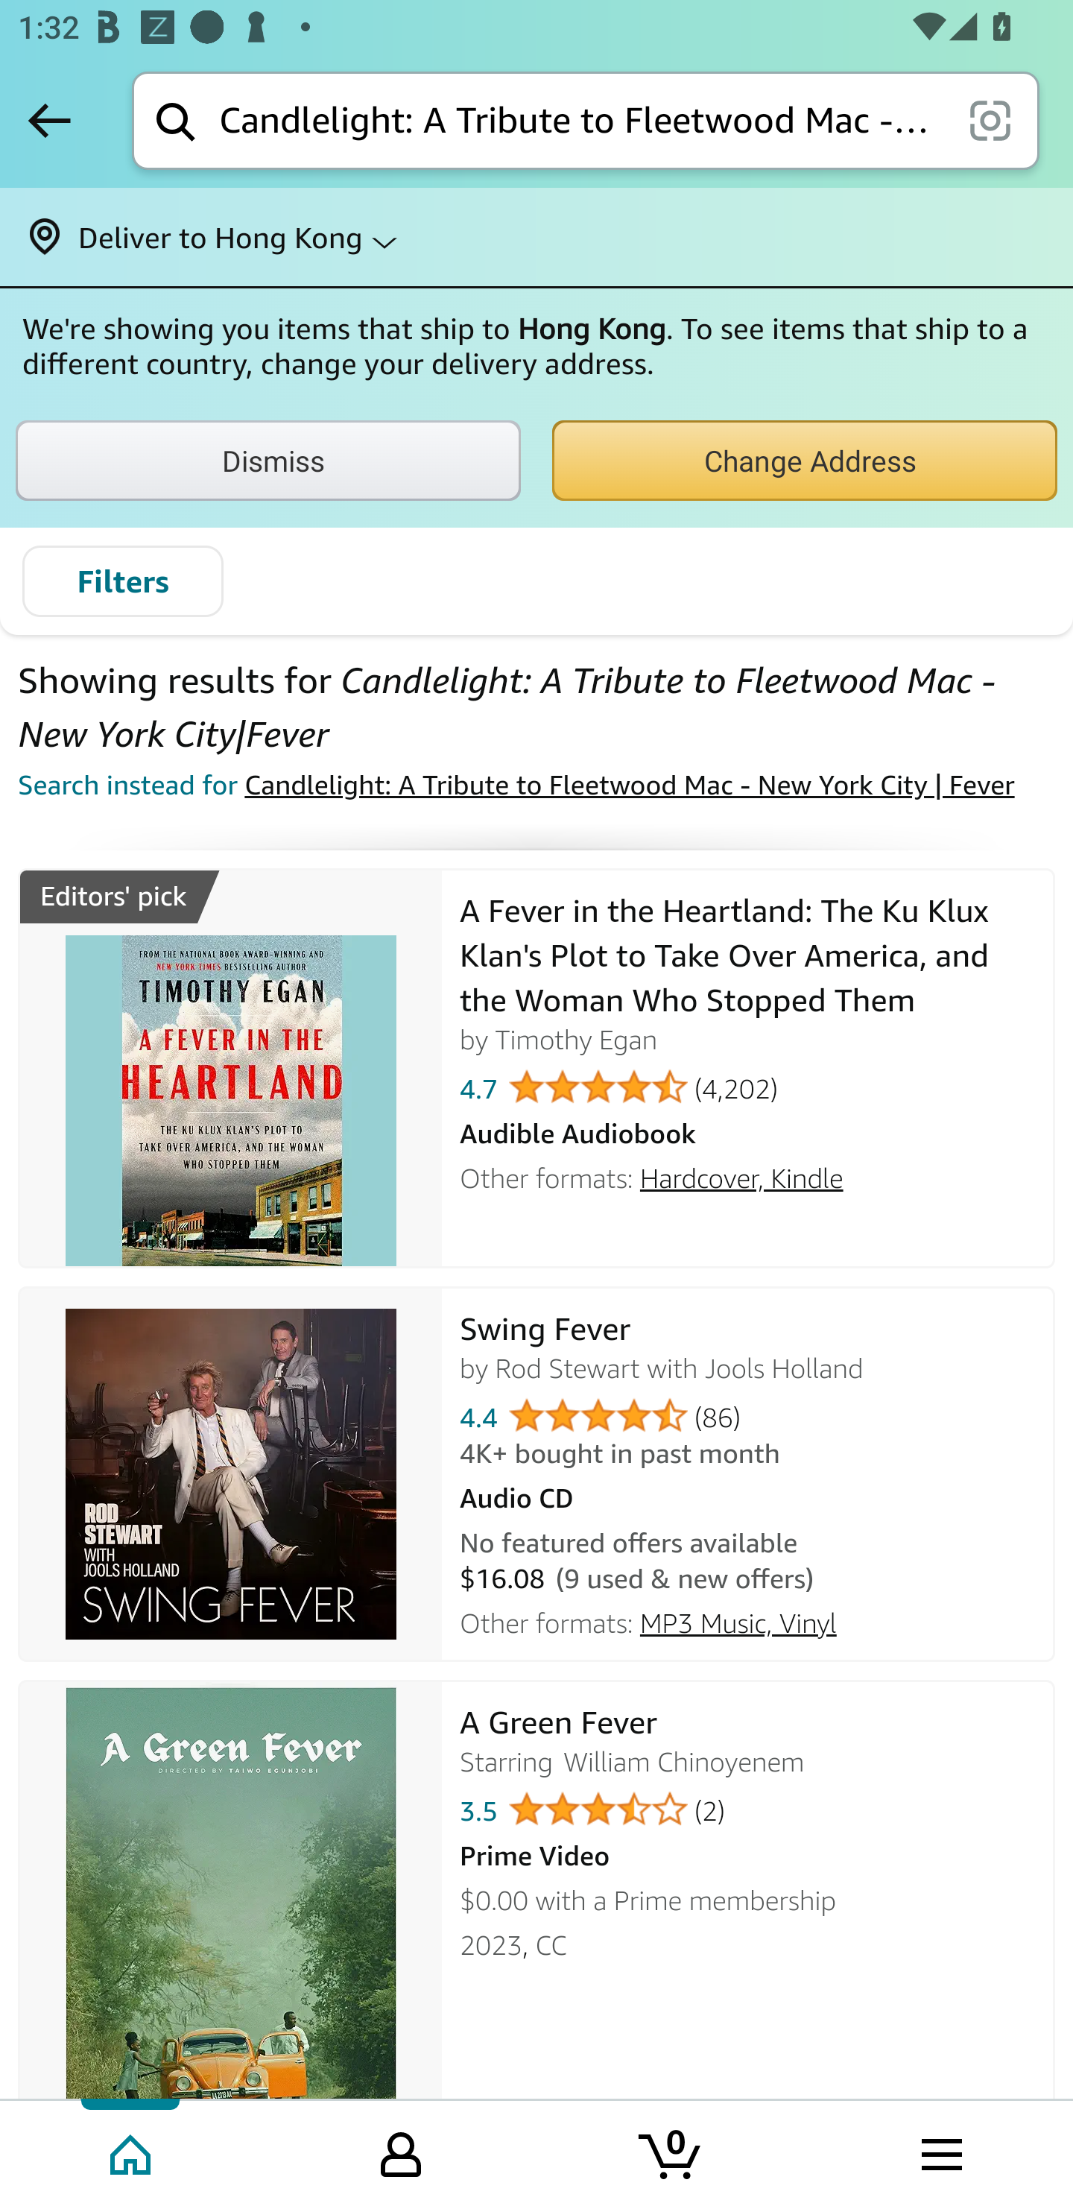 The width and height of the screenshot is (1073, 2206). Describe the element at coordinates (536, 237) in the screenshot. I see `Deliver to Hong Kong ⌵` at that location.